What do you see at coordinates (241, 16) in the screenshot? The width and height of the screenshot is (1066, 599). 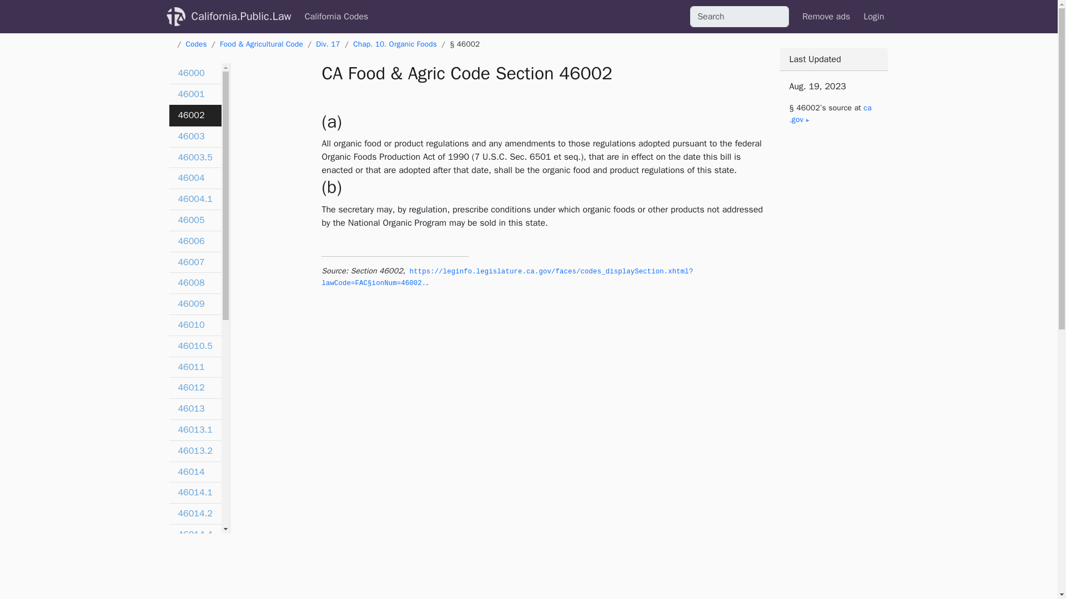 I see `California.Public.Law` at bounding box center [241, 16].